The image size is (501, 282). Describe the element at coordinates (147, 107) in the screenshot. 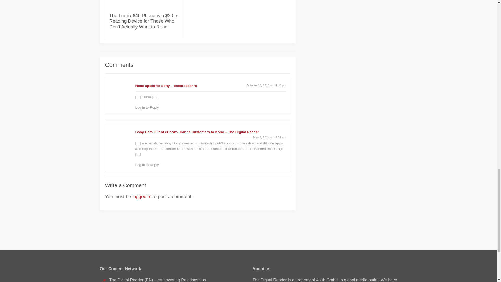

I see `Log in to Reply` at that location.